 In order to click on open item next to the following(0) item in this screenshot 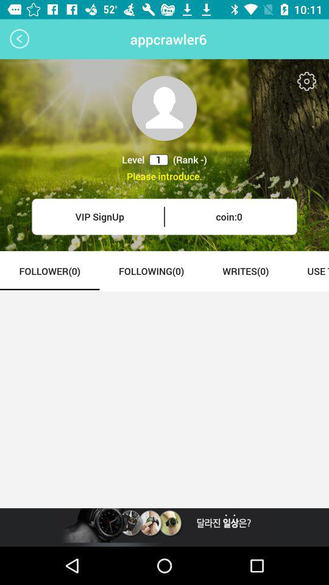, I will do `click(50, 271)`.